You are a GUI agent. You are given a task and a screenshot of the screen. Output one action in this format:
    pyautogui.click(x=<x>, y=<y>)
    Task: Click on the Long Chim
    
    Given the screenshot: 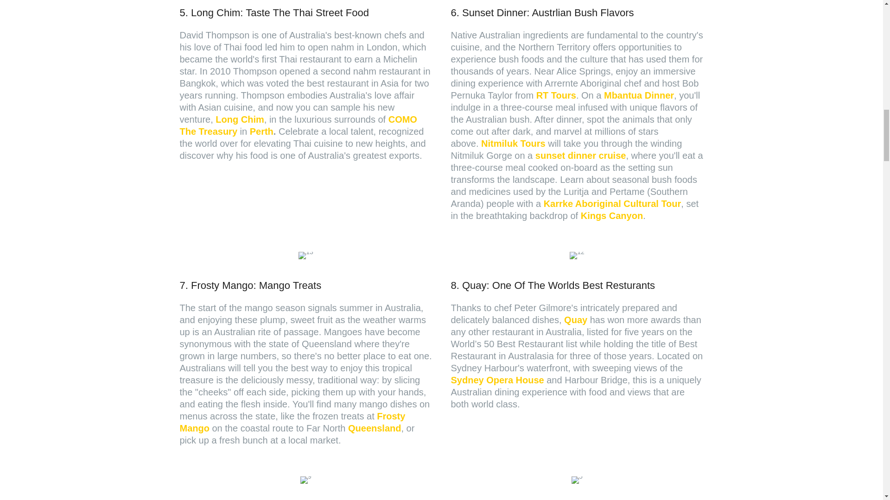 What is the action you would take?
    pyautogui.click(x=239, y=119)
    